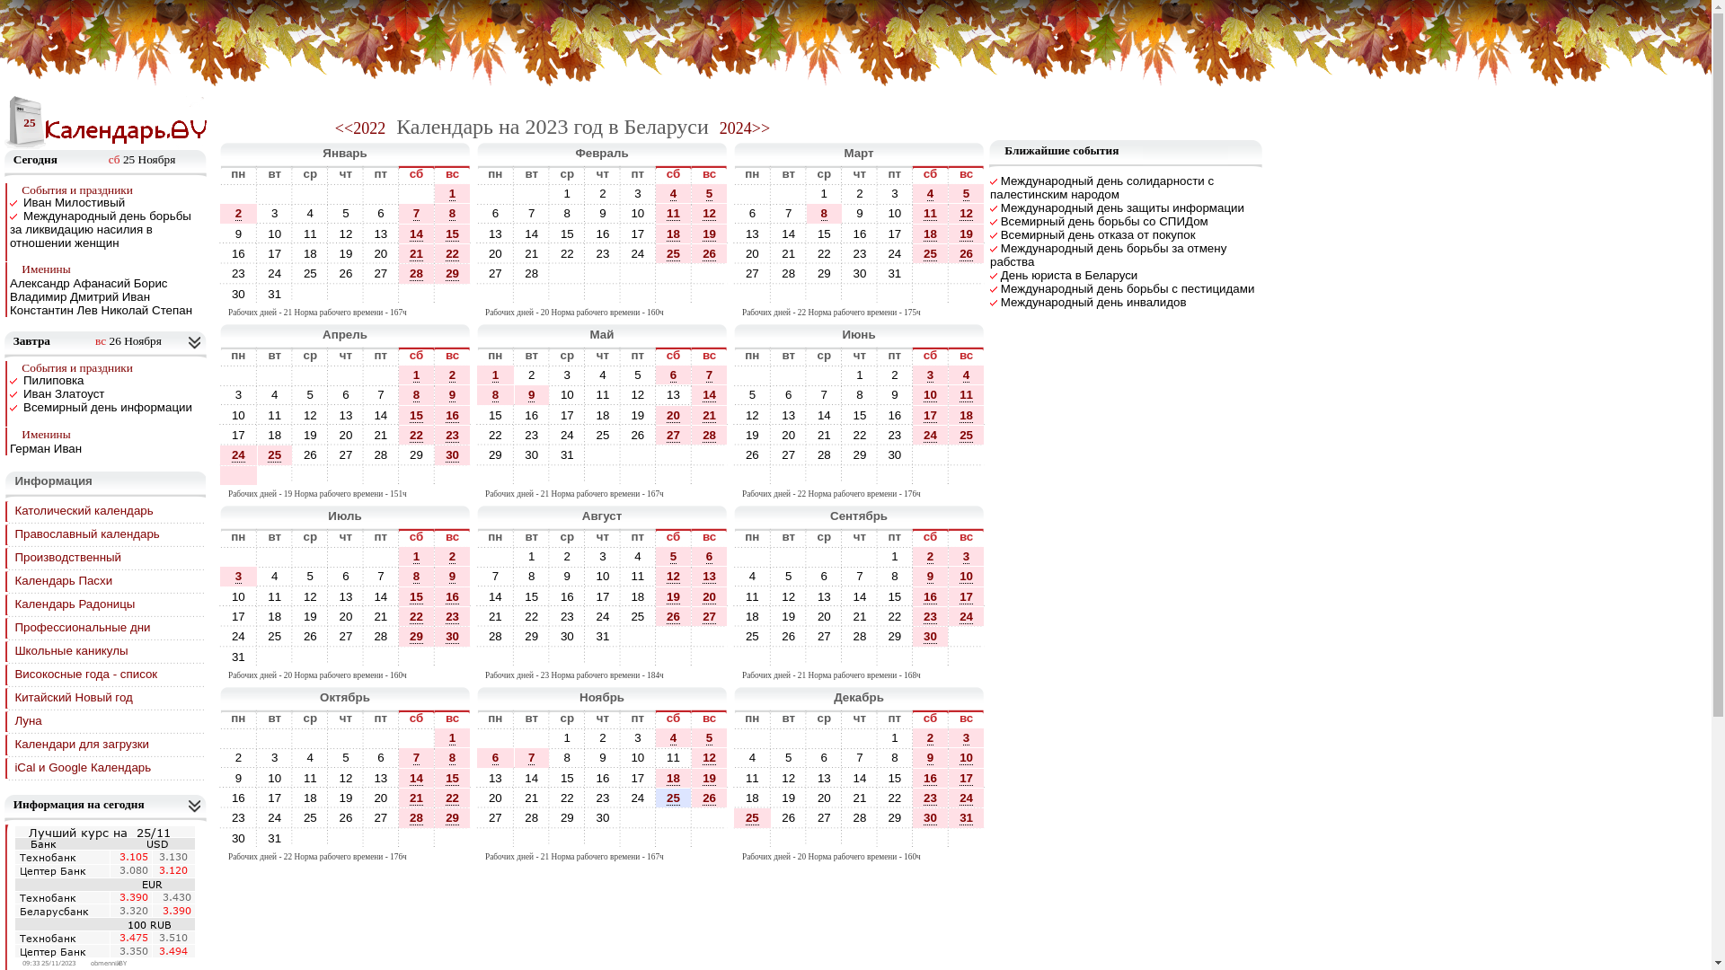  I want to click on  , so click(603, 476).